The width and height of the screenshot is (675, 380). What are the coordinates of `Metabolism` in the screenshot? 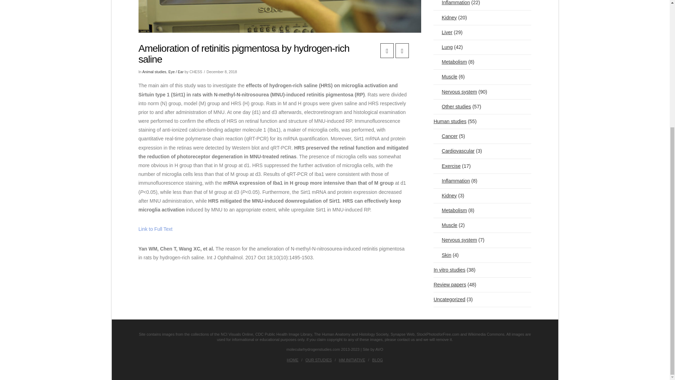 It's located at (450, 62).